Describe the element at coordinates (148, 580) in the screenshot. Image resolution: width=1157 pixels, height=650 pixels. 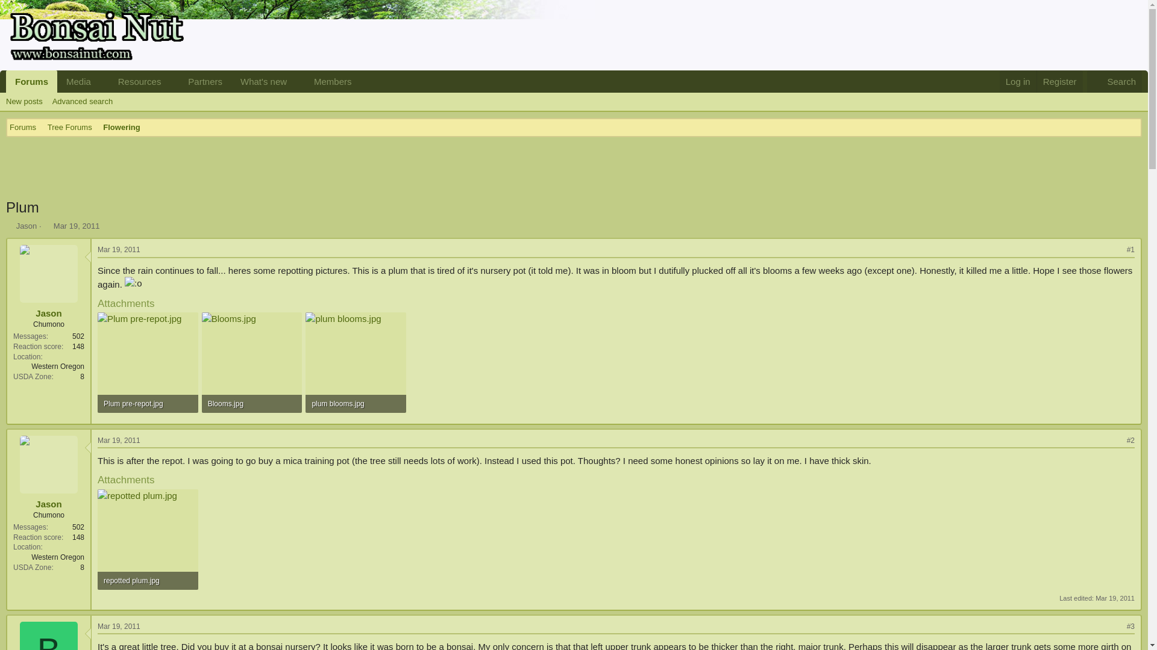
I see `Partners` at that location.